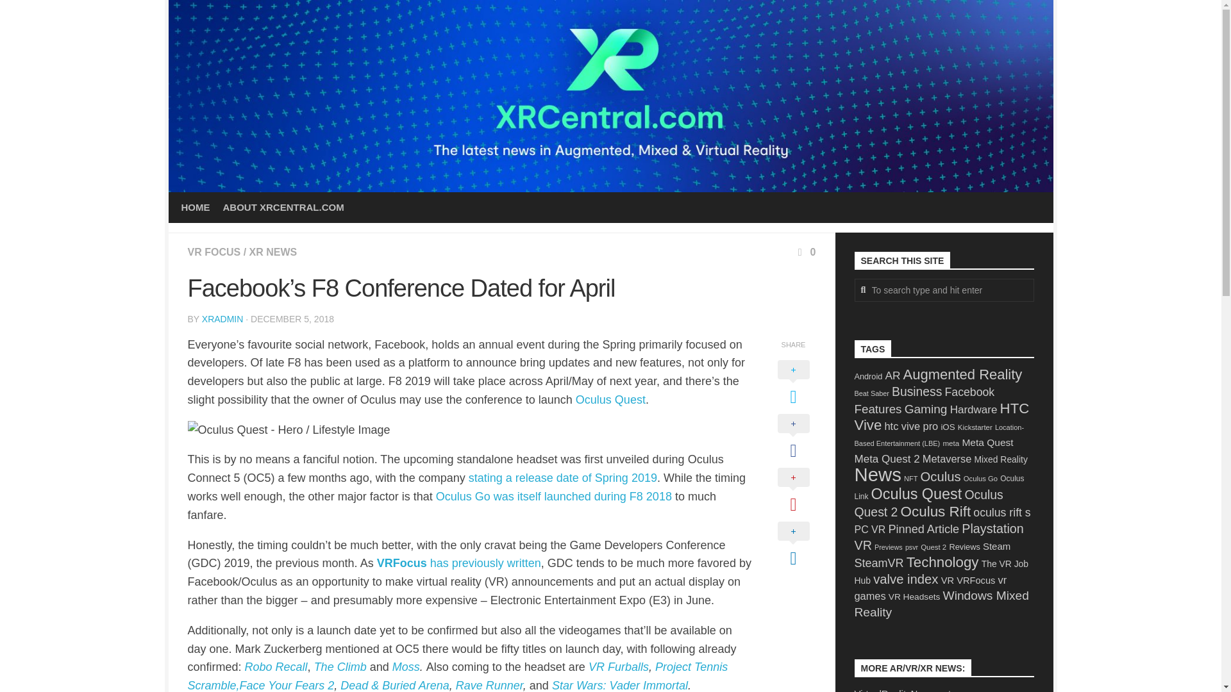 This screenshot has height=692, width=1231. I want to click on Robo Recall, so click(276, 666).